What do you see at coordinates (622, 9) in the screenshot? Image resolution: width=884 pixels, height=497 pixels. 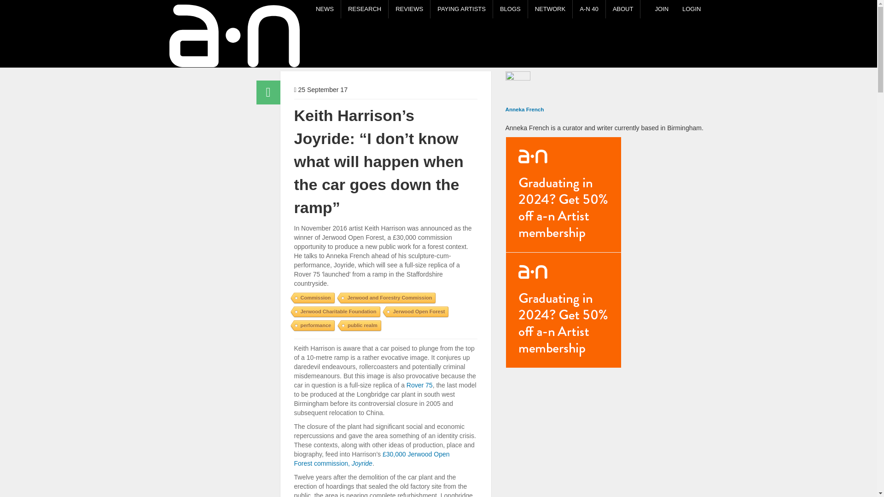 I see `About` at bounding box center [622, 9].